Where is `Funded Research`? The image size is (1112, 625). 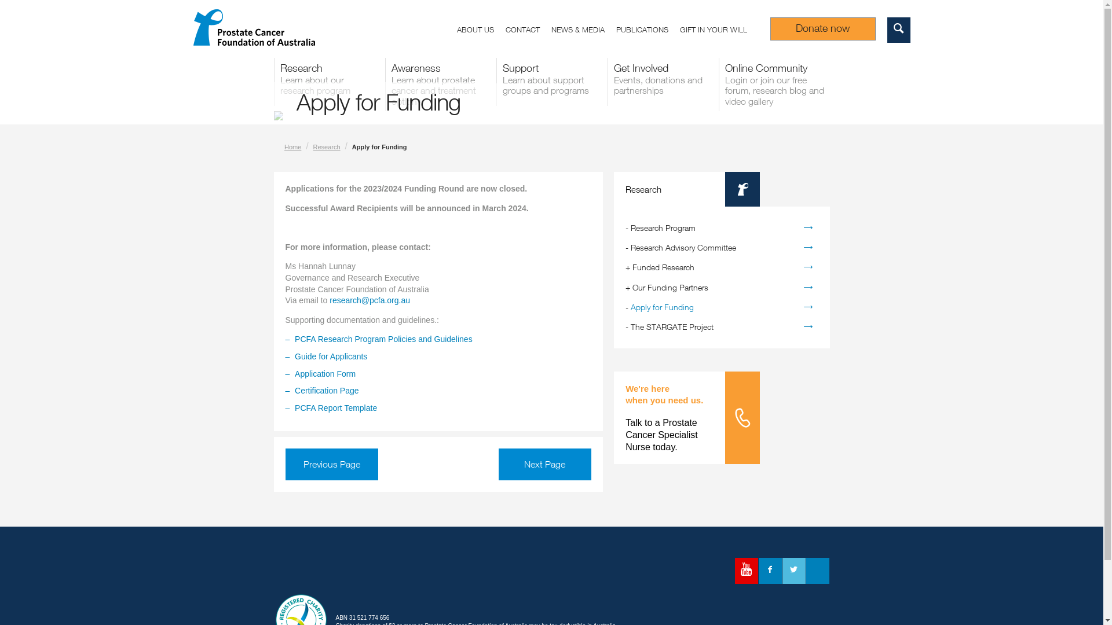
Funded Research is located at coordinates (664, 267).